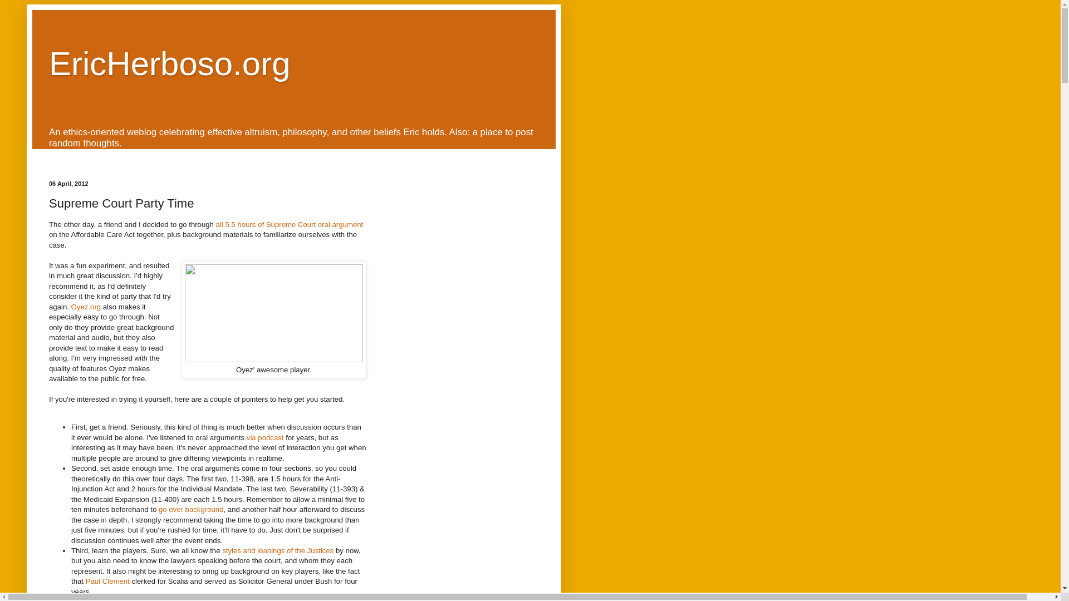 The width and height of the screenshot is (1069, 601). What do you see at coordinates (170, 63) in the screenshot?
I see `EricHerboso.org` at bounding box center [170, 63].